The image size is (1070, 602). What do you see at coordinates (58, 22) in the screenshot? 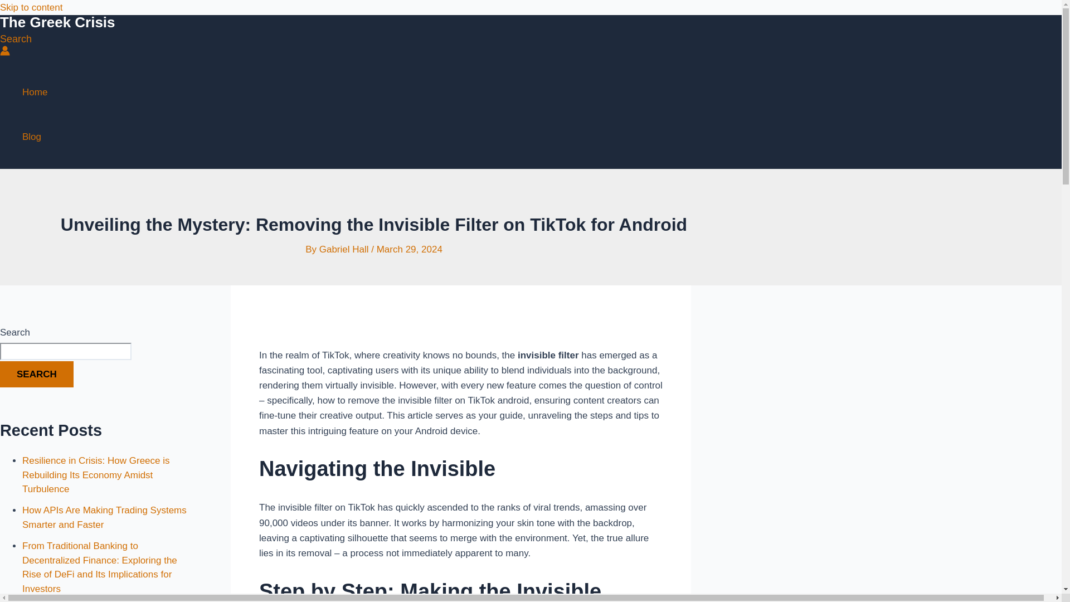
I see `The Greek Crisis` at bounding box center [58, 22].